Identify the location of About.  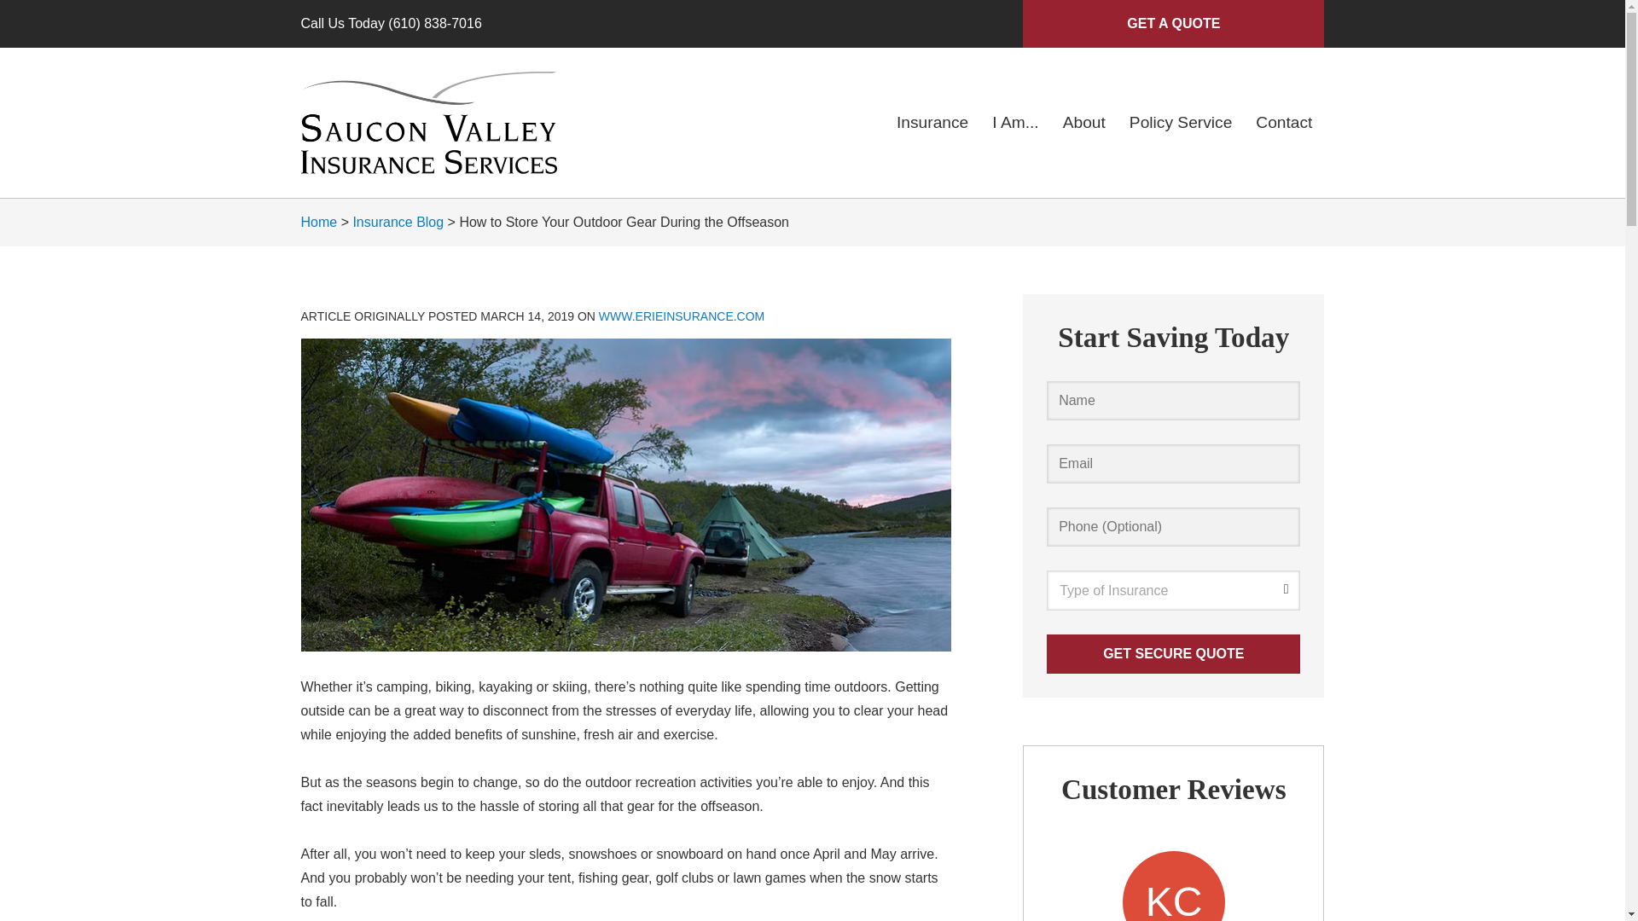
(1083, 123).